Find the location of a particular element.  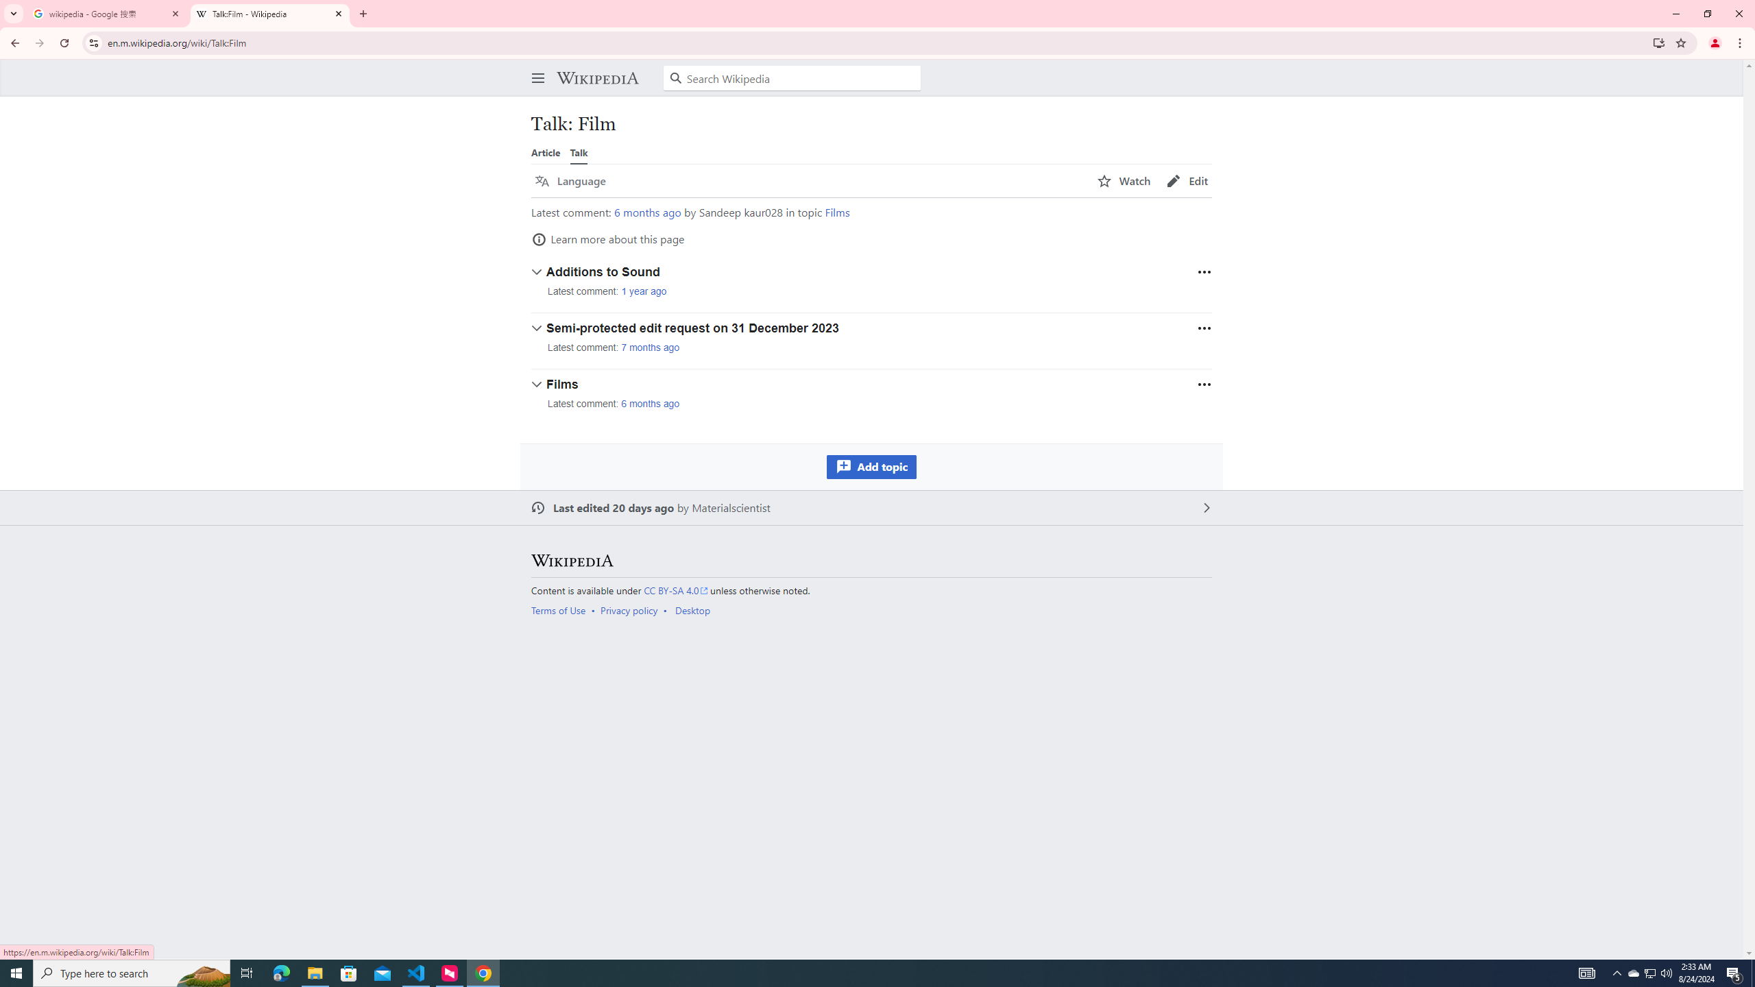

AutomationID: main-menu-input is located at coordinates (535, 67).